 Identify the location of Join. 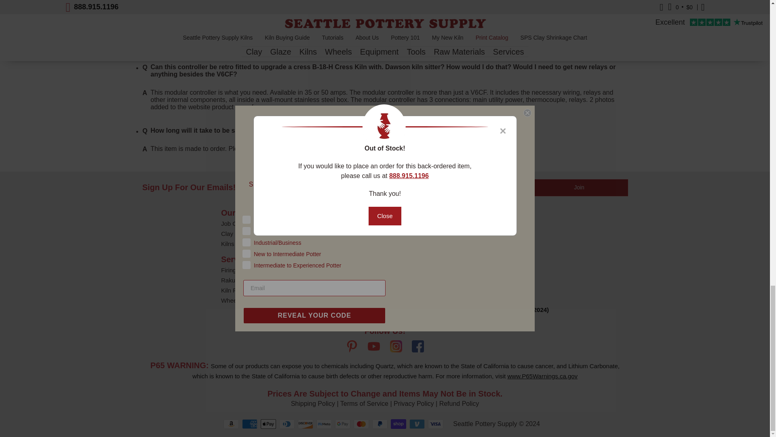
(579, 187).